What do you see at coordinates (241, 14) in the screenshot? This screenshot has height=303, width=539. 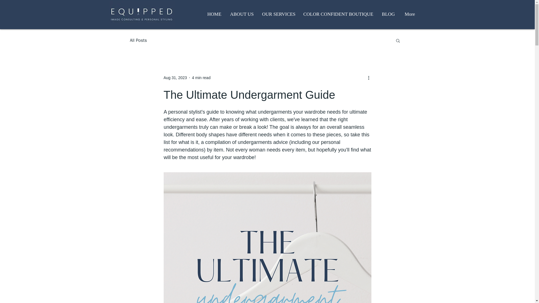 I see `ABOUT US` at bounding box center [241, 14].